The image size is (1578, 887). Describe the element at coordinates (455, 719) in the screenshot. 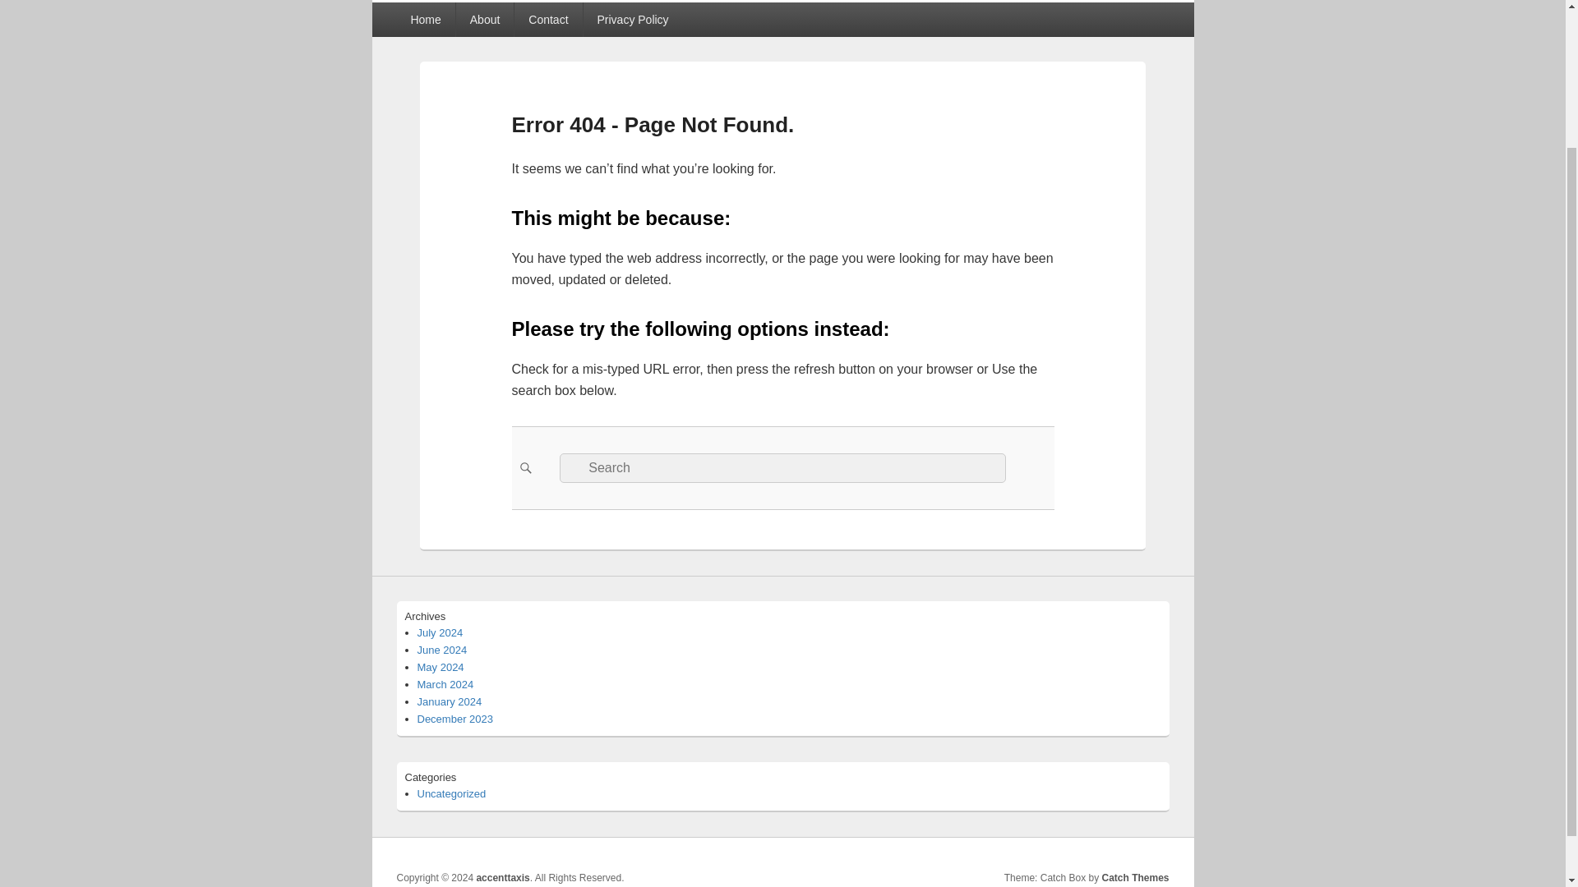

I see `December 2023` at that location.